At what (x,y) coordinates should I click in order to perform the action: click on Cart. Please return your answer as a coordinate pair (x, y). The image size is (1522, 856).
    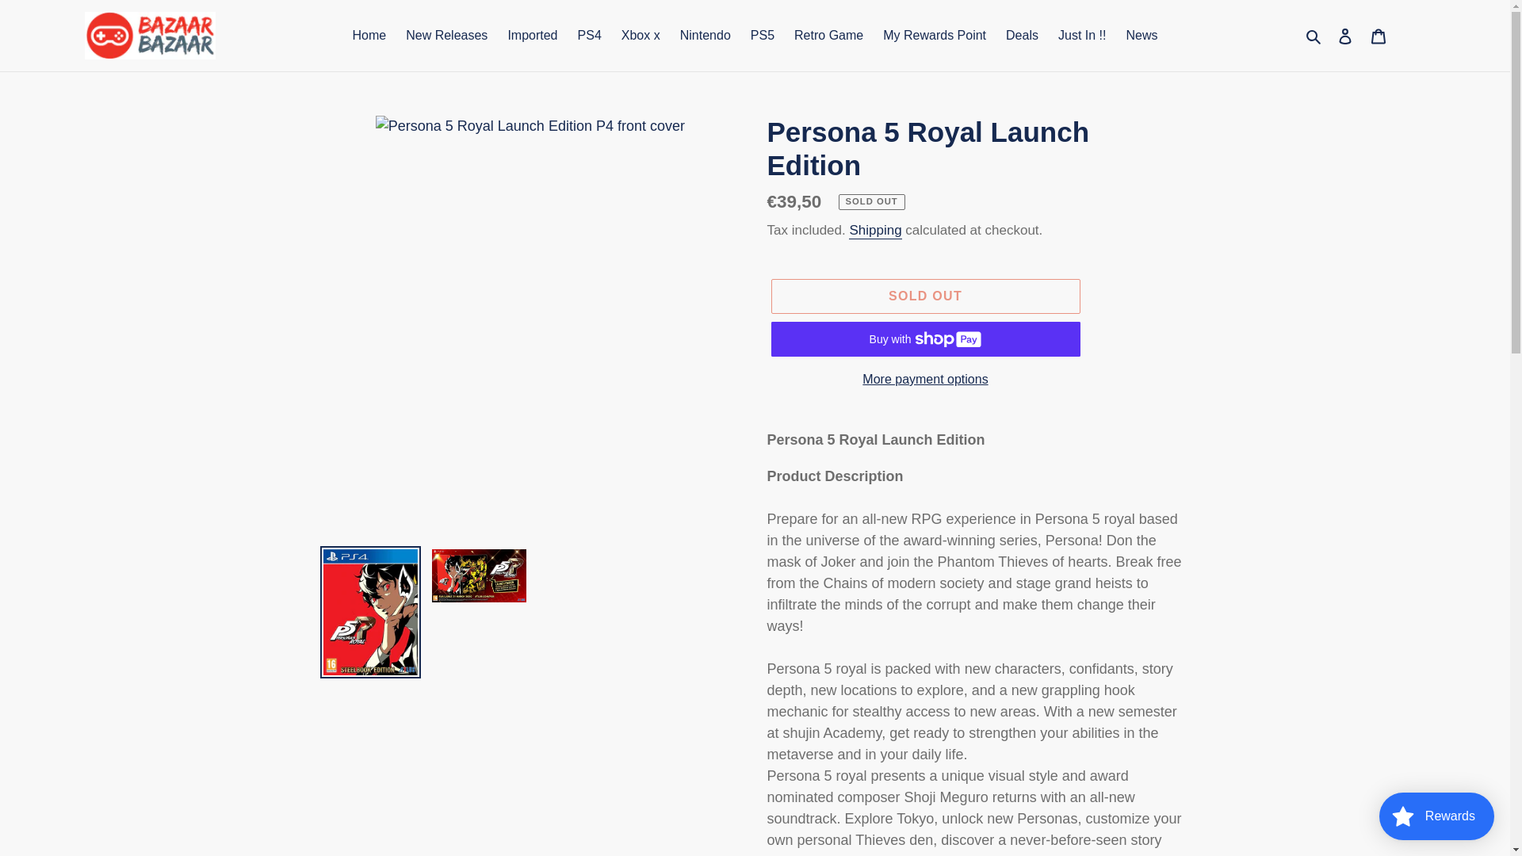
    Looking at the image, I should click on (1379, 36).